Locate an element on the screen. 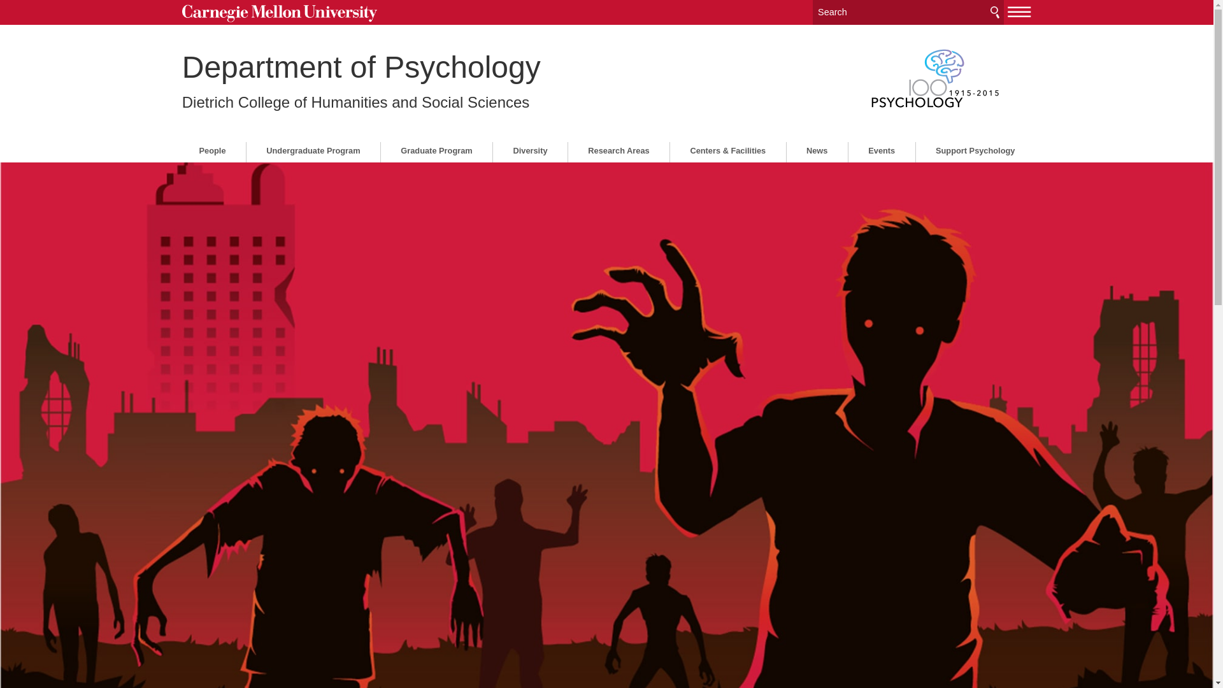 This screenshot has height=688, width=1223. People is located at coordinates (212, 150).